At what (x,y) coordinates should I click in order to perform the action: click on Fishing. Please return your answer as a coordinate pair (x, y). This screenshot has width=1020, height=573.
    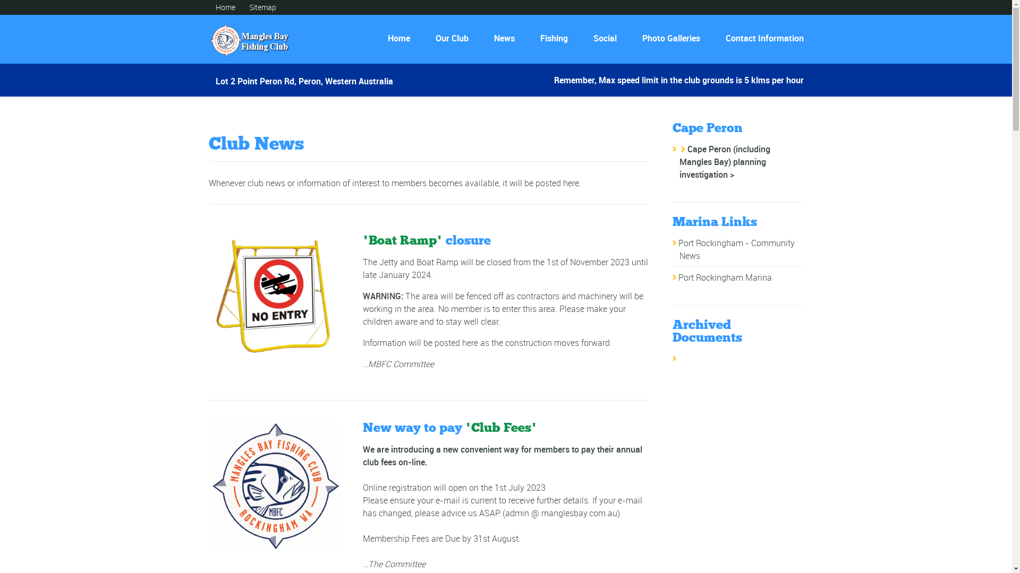
    Looking at the image, I should click on (554, 38).